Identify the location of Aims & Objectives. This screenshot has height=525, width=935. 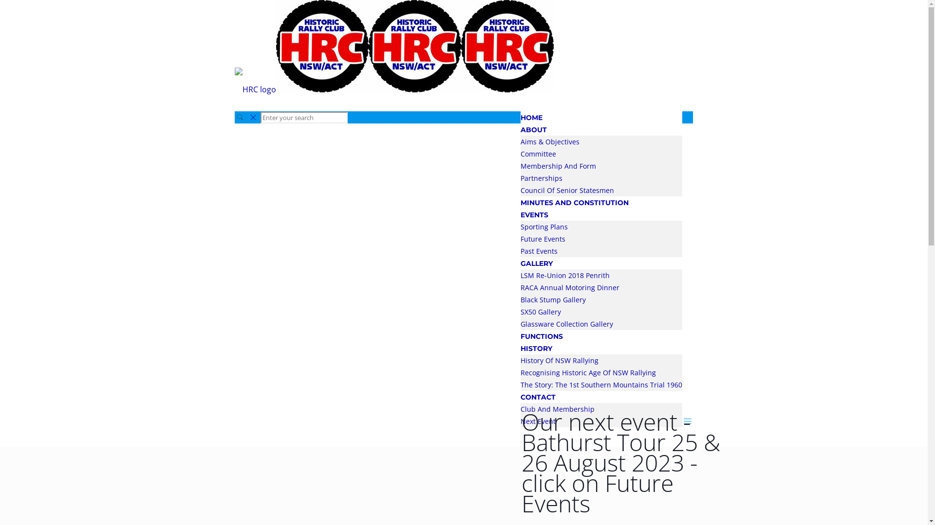
(550, 142).